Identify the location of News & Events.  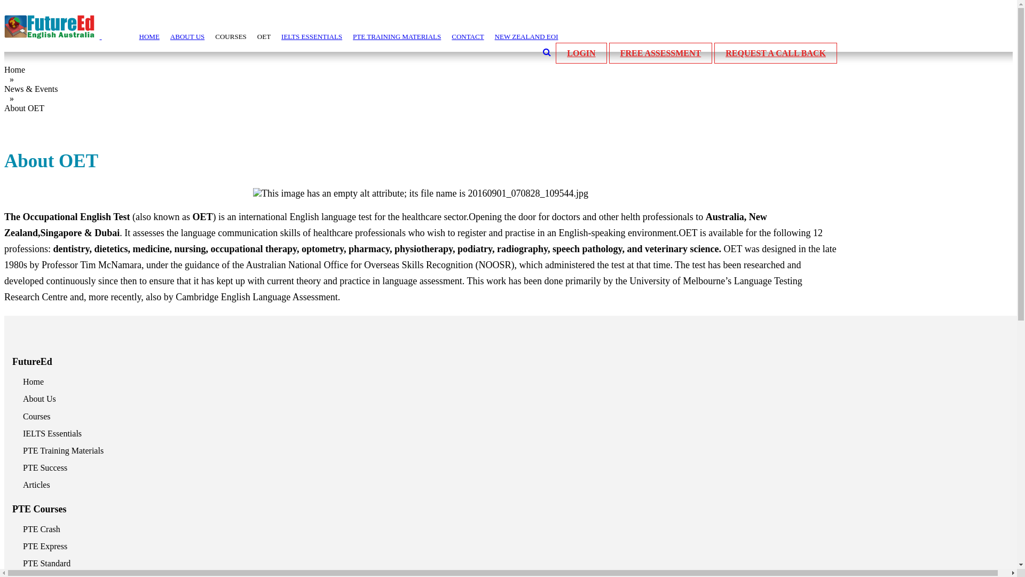
(31, 89).